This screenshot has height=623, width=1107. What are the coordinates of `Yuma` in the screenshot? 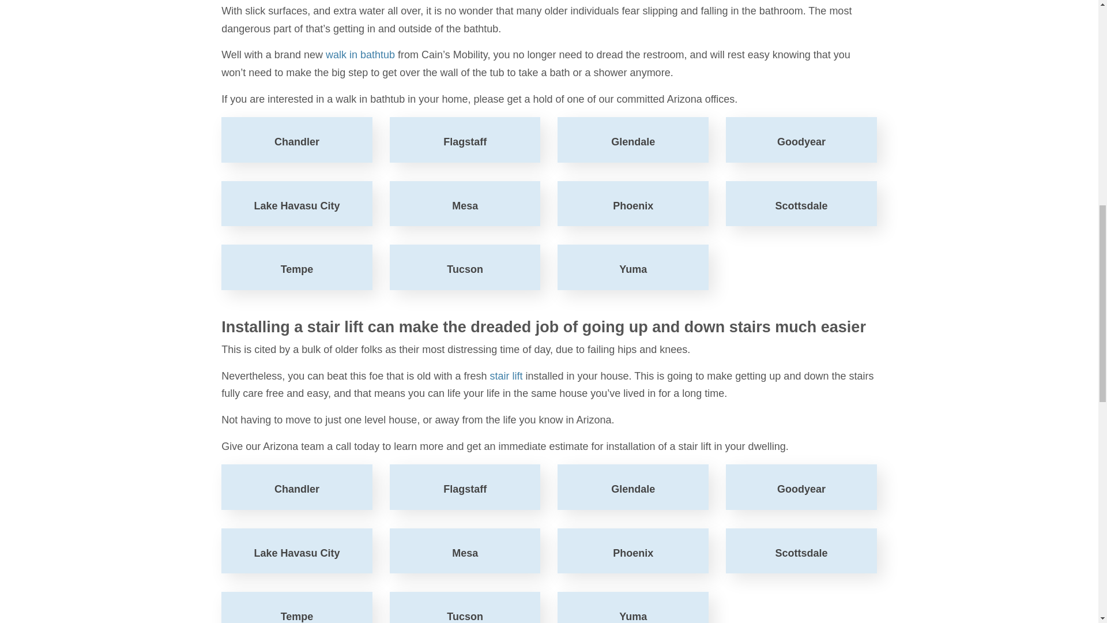 It's located at (633, 268).